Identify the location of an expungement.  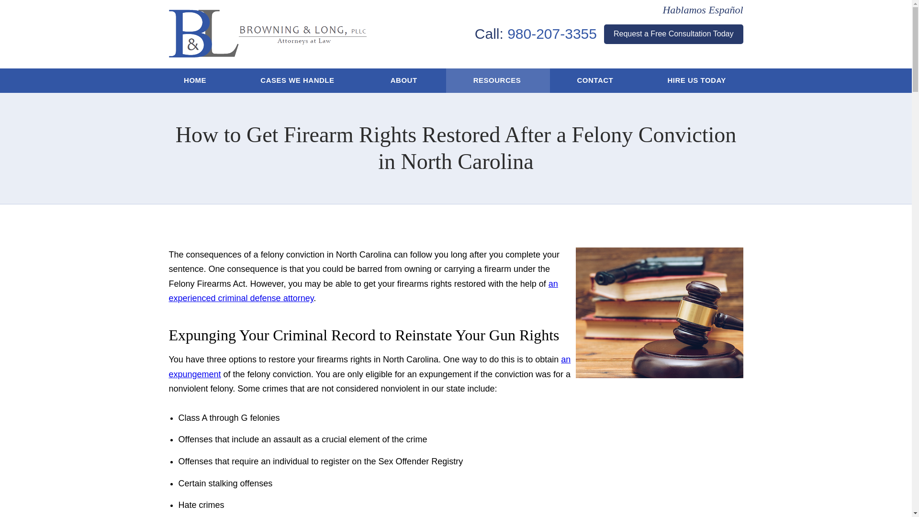
(370, 367).